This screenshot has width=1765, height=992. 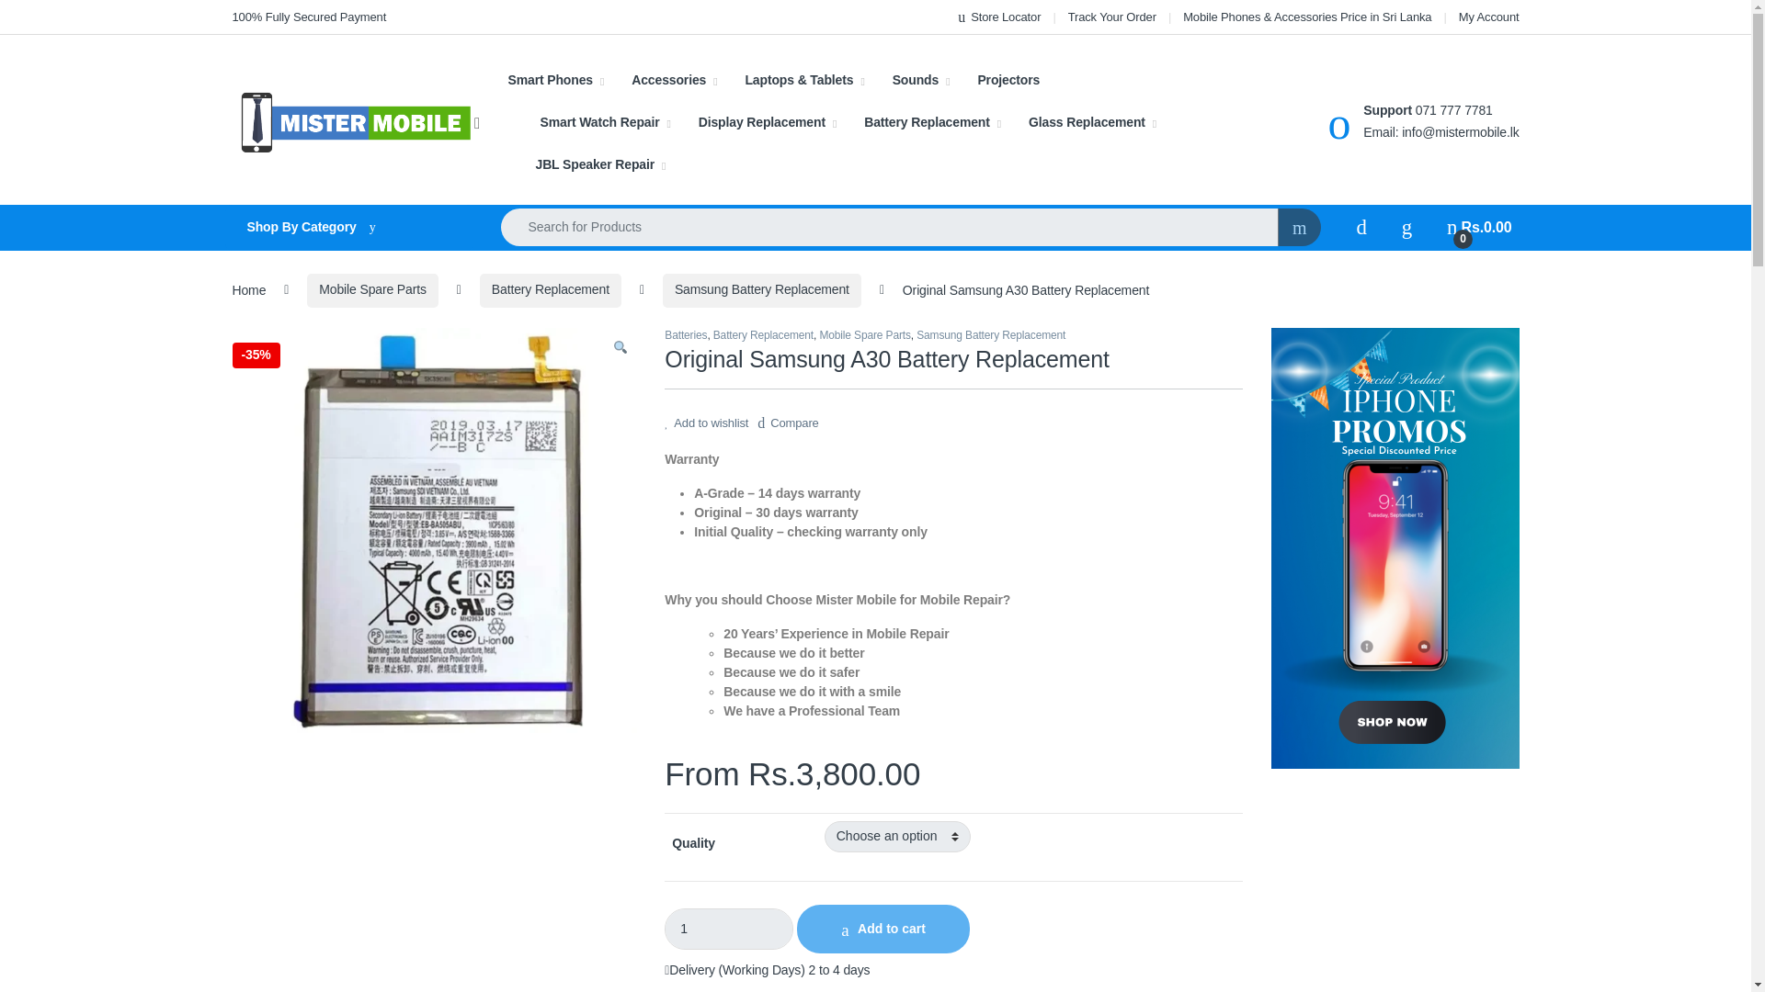 I want to click on Track Your Order, so click(x=1111, y=17).